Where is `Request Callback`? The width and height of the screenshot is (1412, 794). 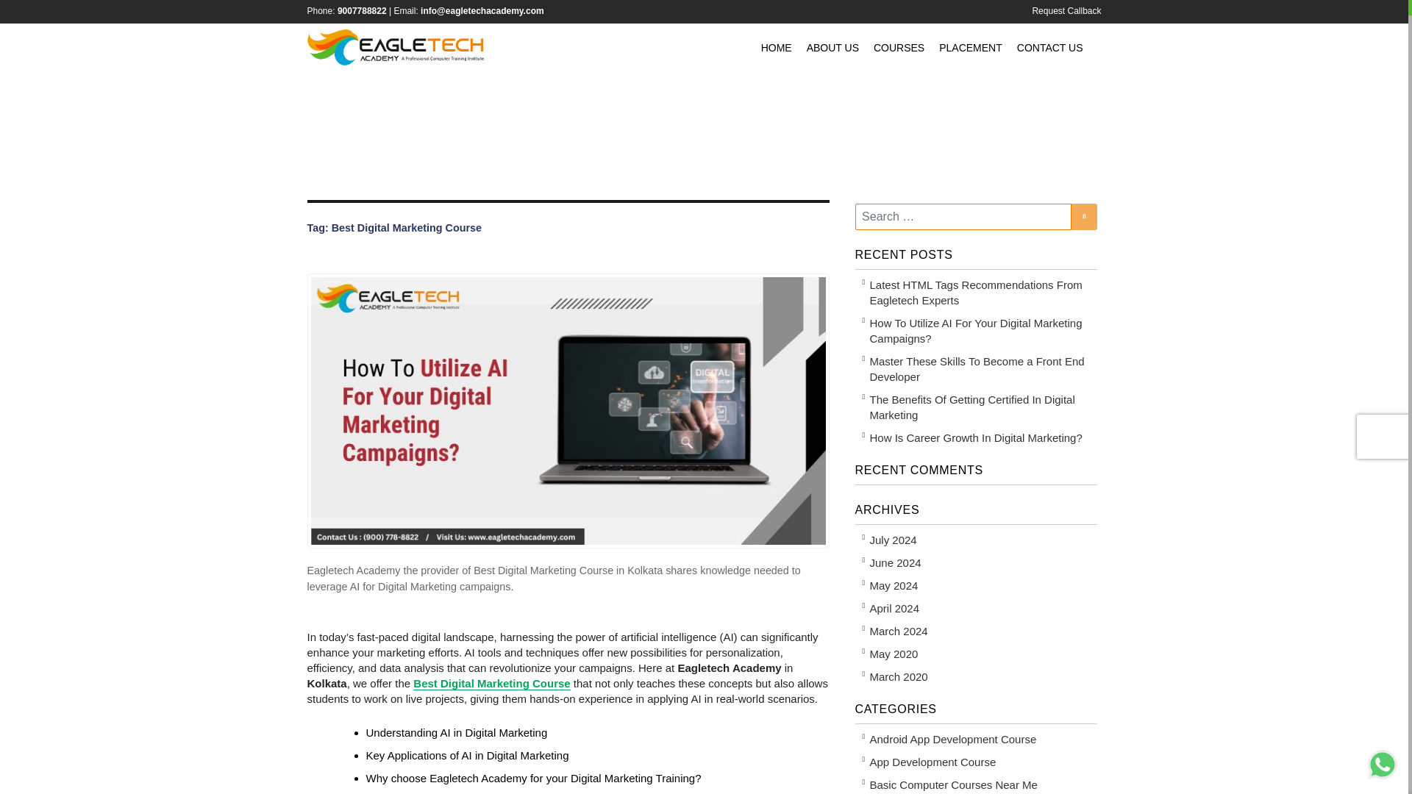
Request Callback is located at coordinates (1066, 12).